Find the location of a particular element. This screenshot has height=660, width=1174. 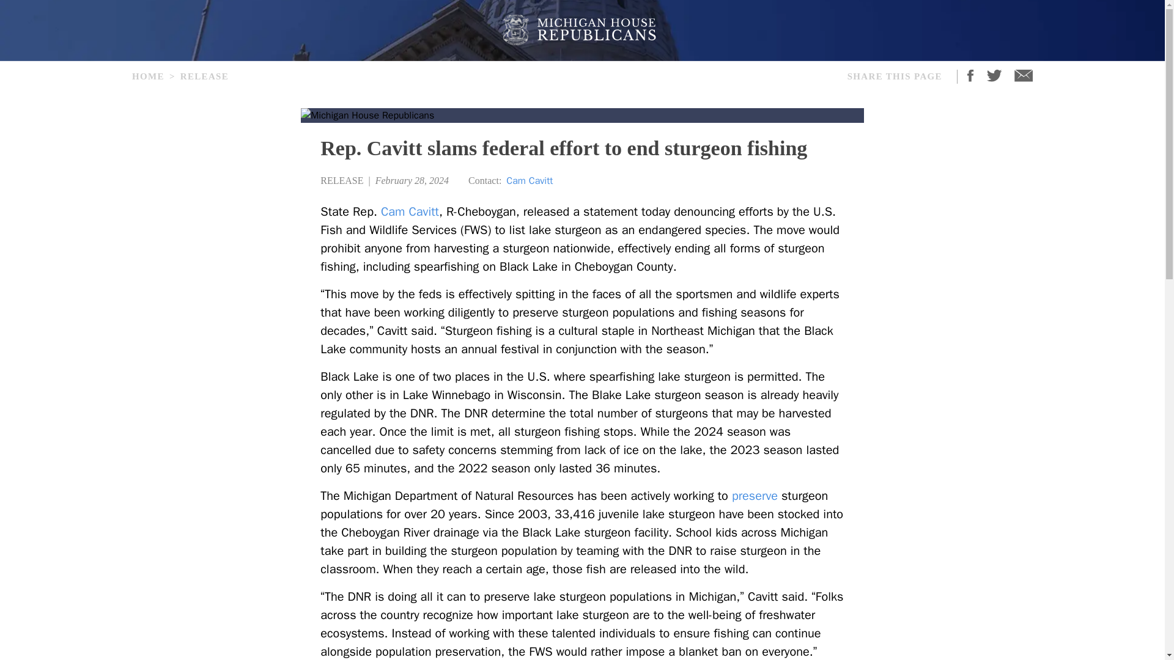

HOME is located at coordinates (148, 76).